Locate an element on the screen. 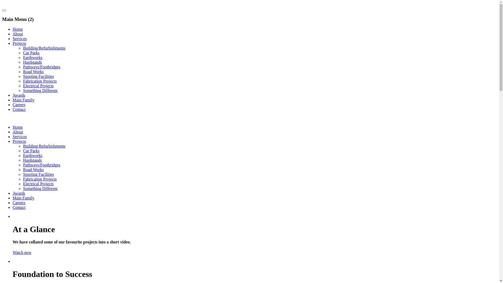 This screenshot has width=503, height=283. Awards is located at coordinates (19, 193).